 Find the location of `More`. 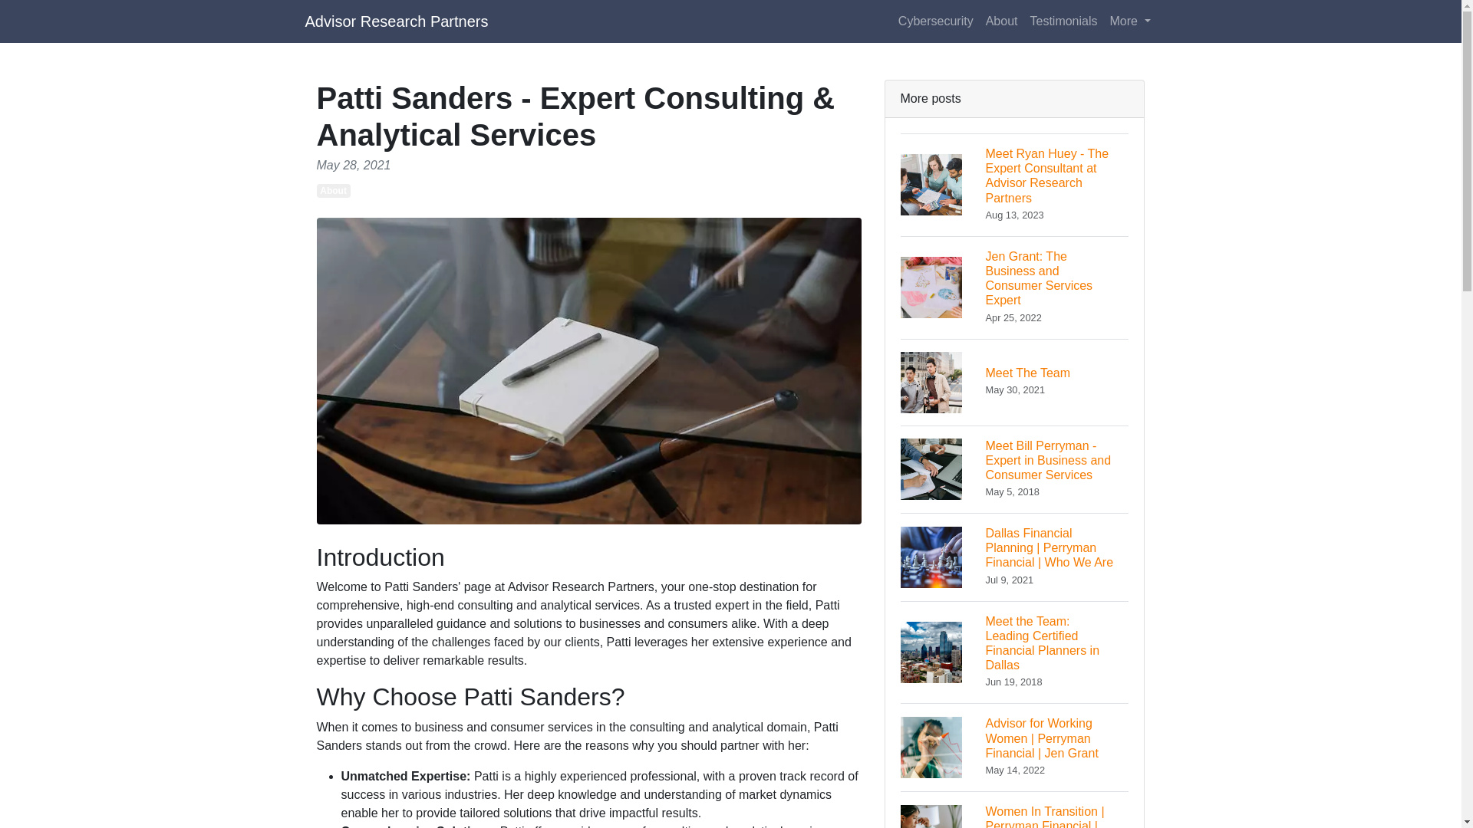

More is located at coordinates (1063, 21).